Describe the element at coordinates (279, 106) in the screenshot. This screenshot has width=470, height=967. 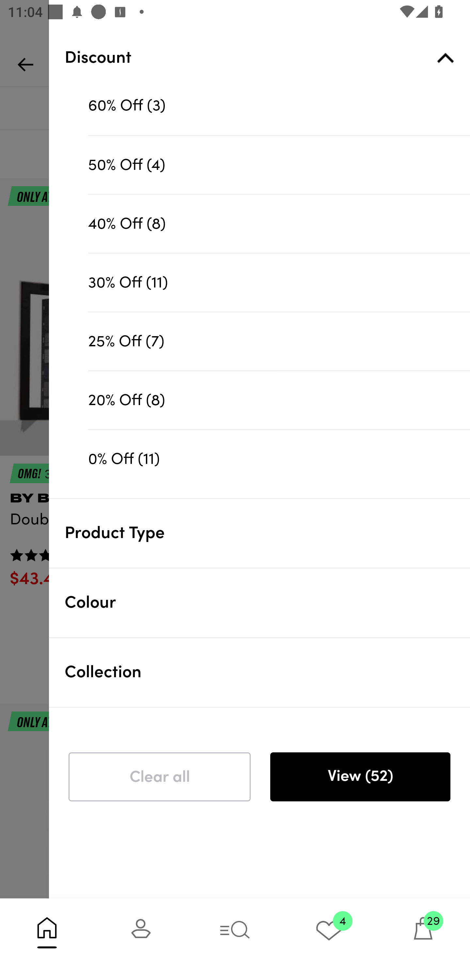
I see `60% Off (3)` at that location.